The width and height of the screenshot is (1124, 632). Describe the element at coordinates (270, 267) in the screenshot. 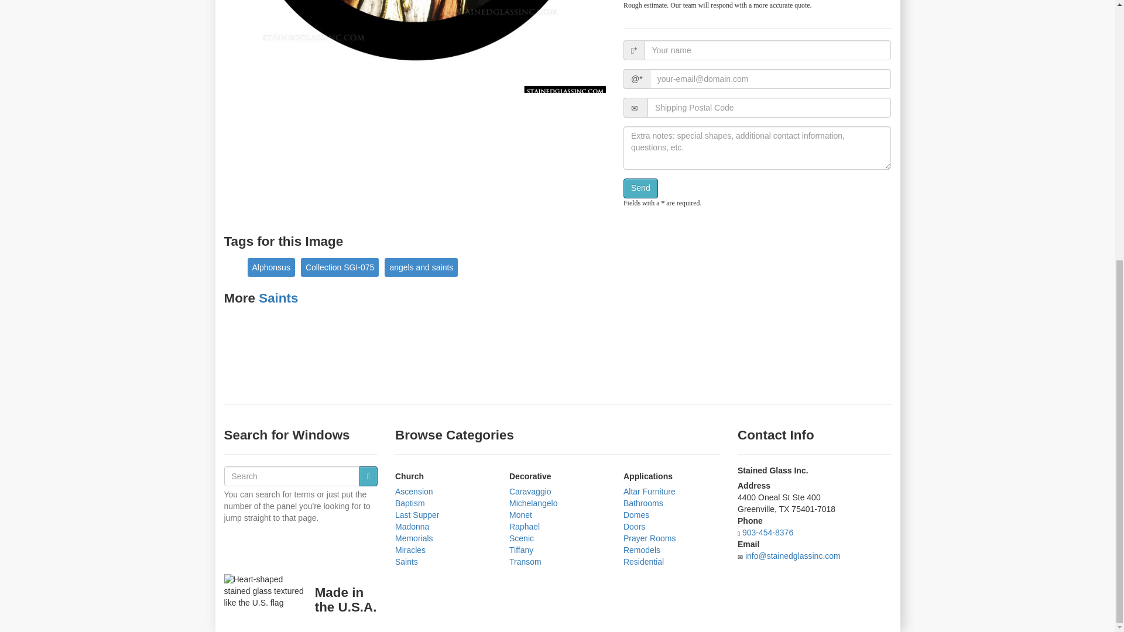

I see `Alphonsus` at that location.